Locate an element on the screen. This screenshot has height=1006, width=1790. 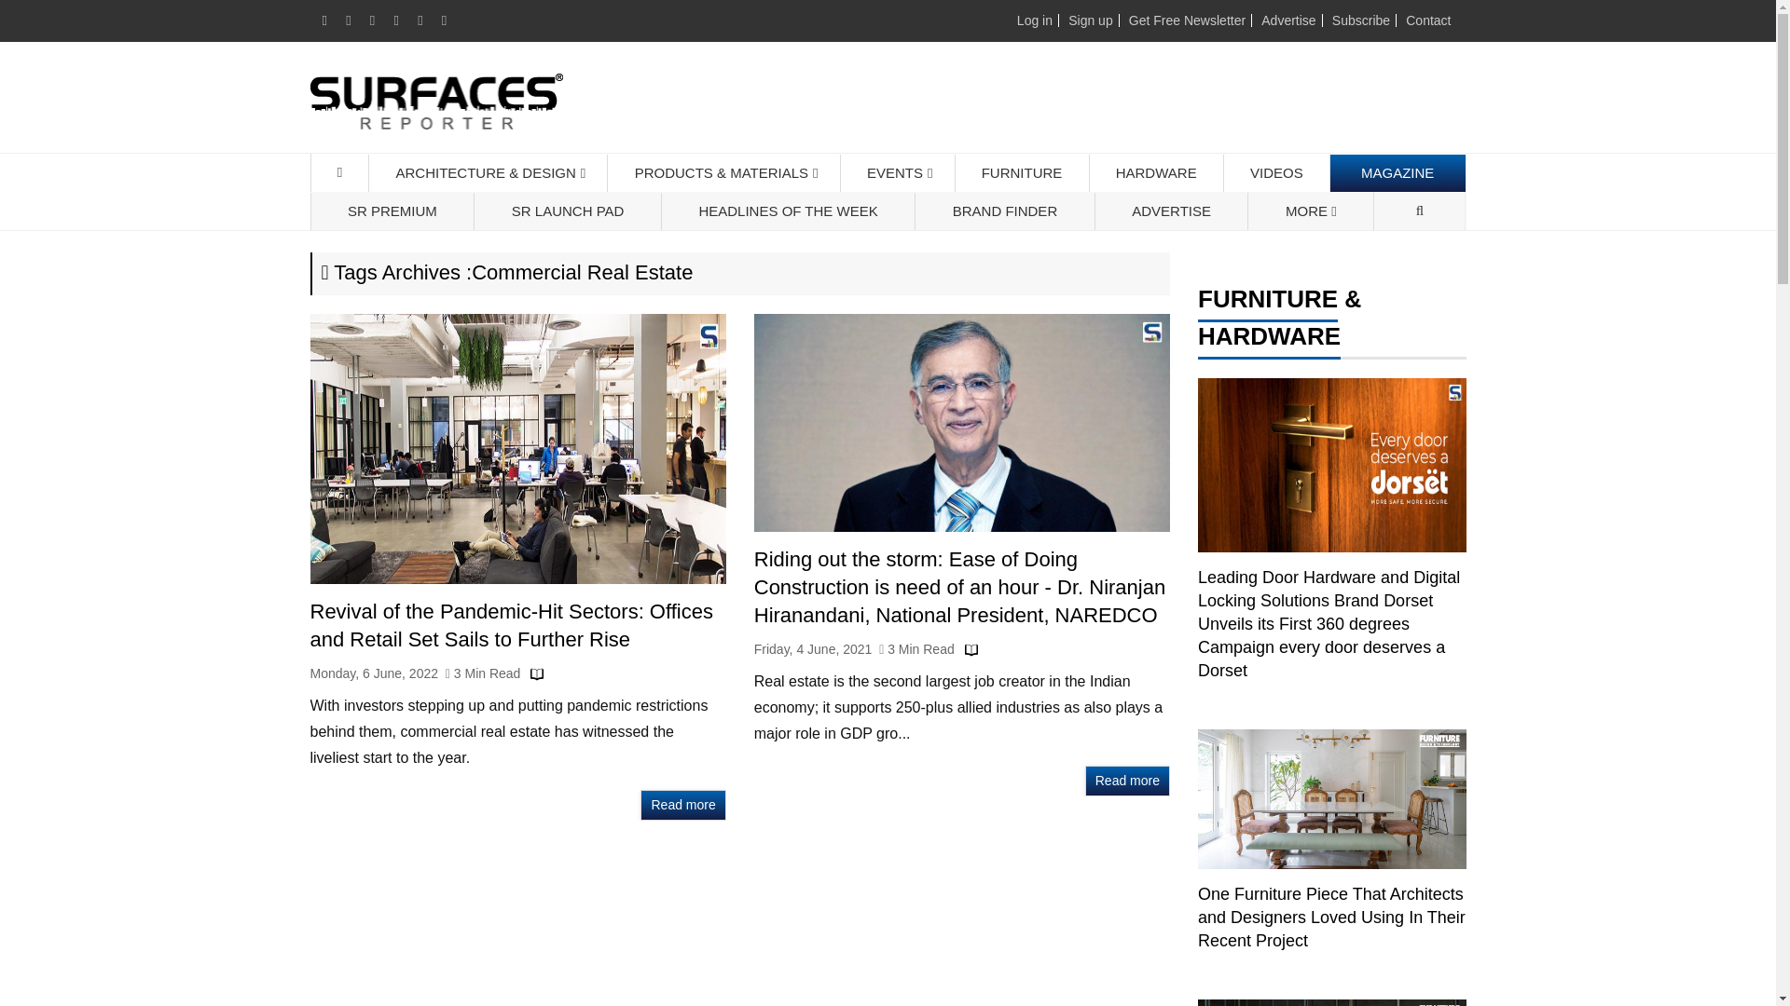
Log in is located at coordinates (1034, 20).